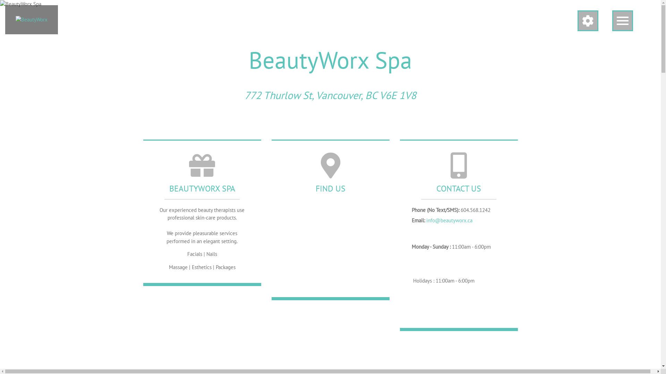  I want to click on BeautyWorx , so click(32, 20).